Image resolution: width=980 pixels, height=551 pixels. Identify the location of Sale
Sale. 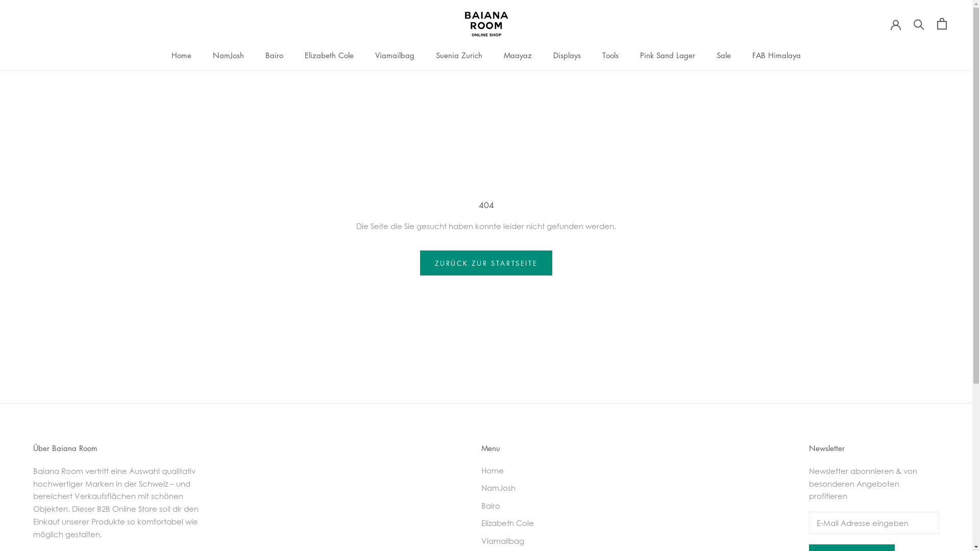
(724, 55).